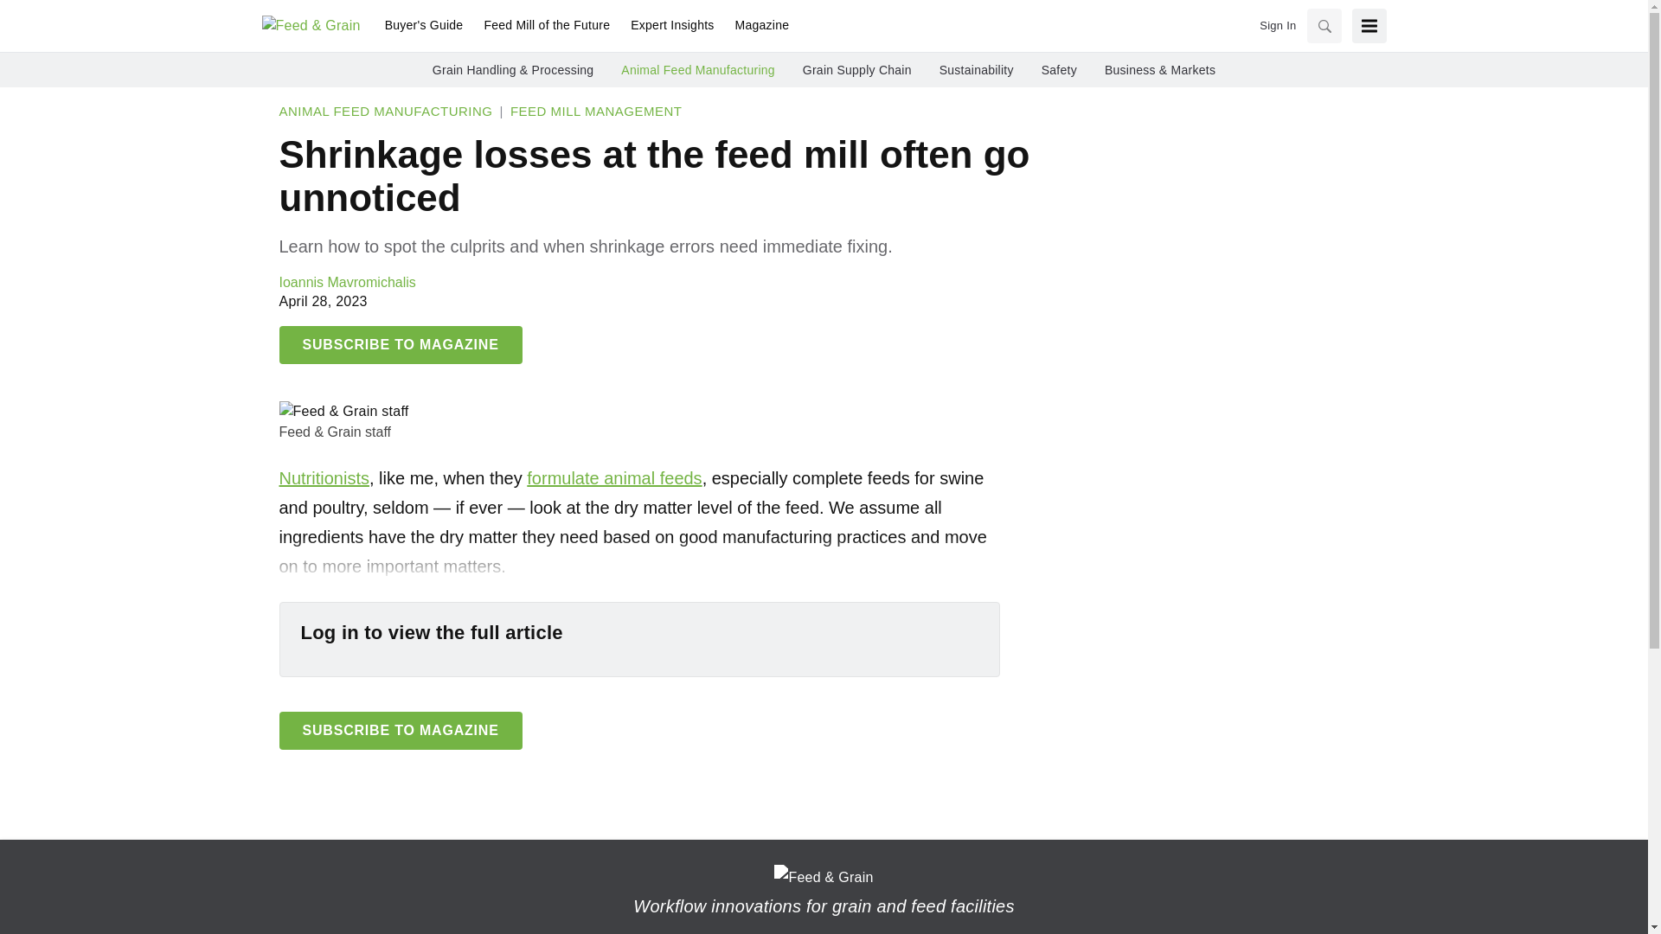  Describe the element at coordinates (757, 26) in the screenshot. I see `Magazine` at that location.